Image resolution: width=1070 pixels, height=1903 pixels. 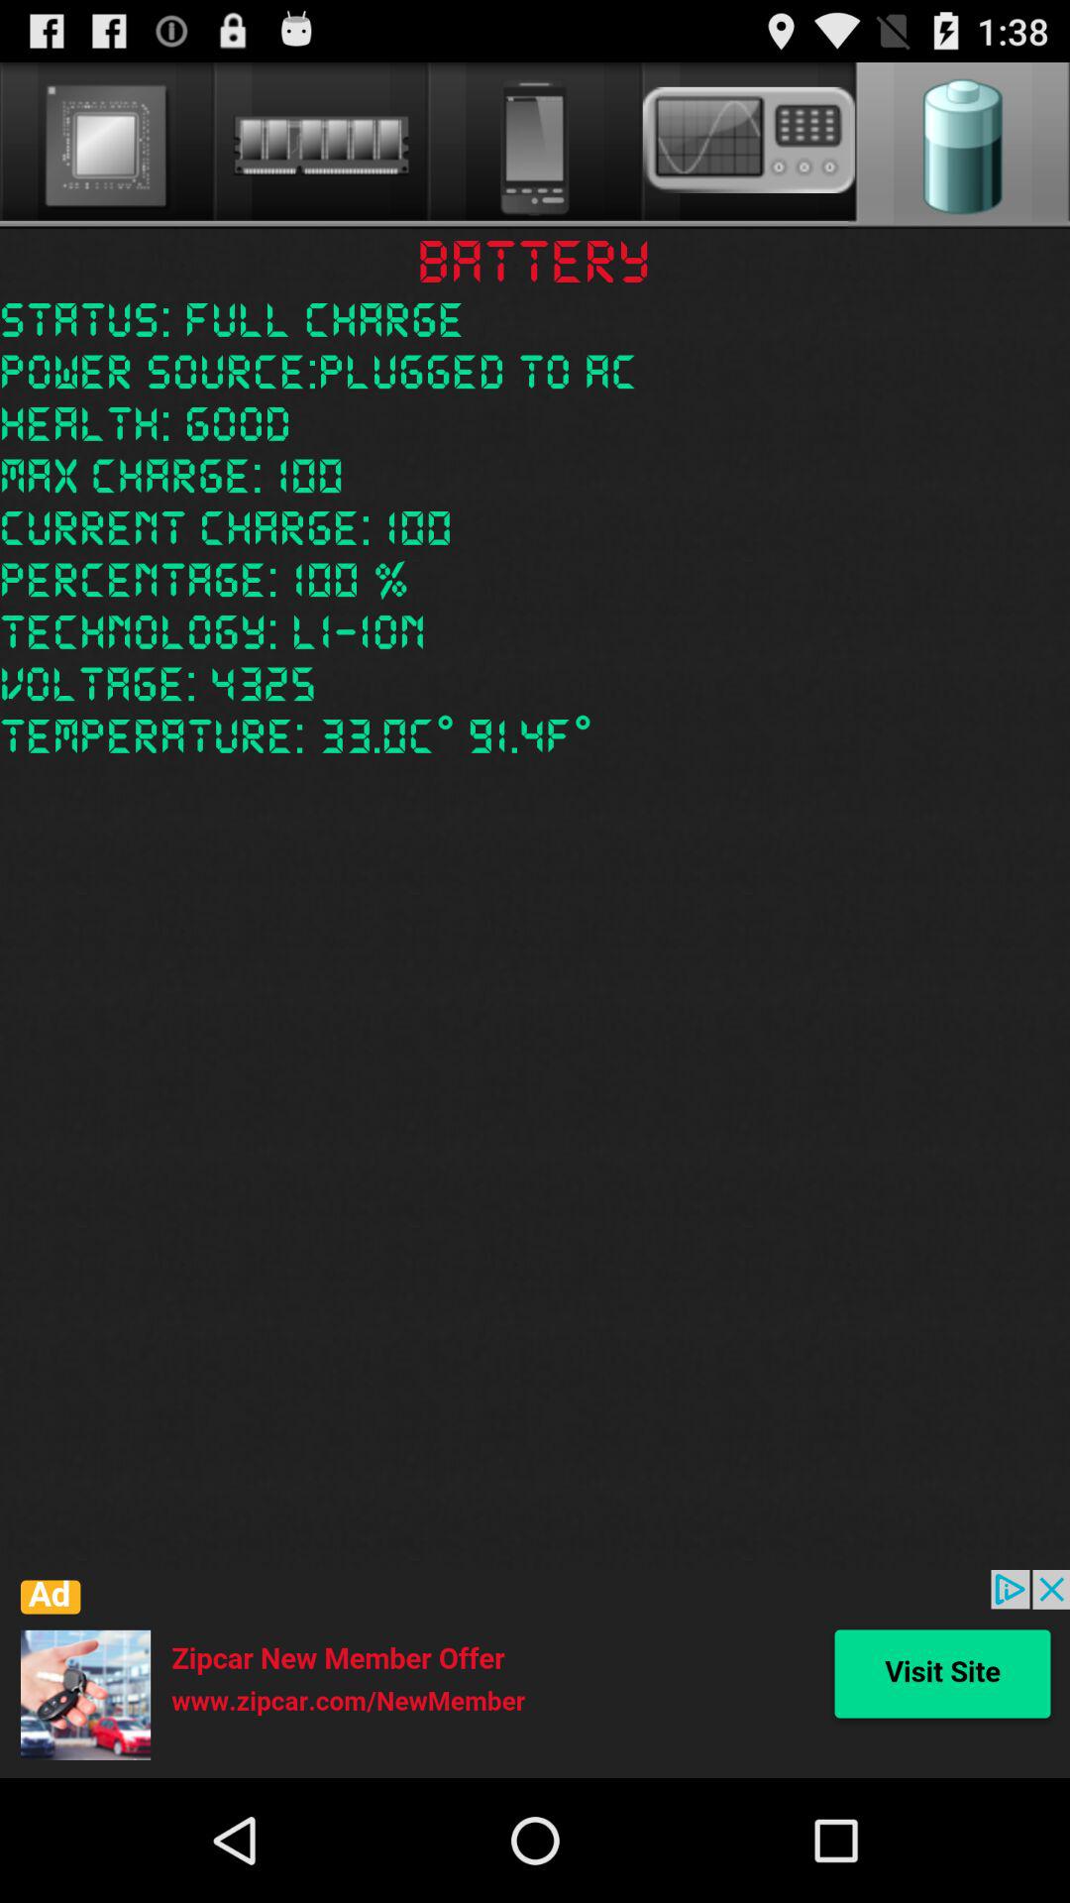 I want to click on close option, so click(x=535, y=1674).